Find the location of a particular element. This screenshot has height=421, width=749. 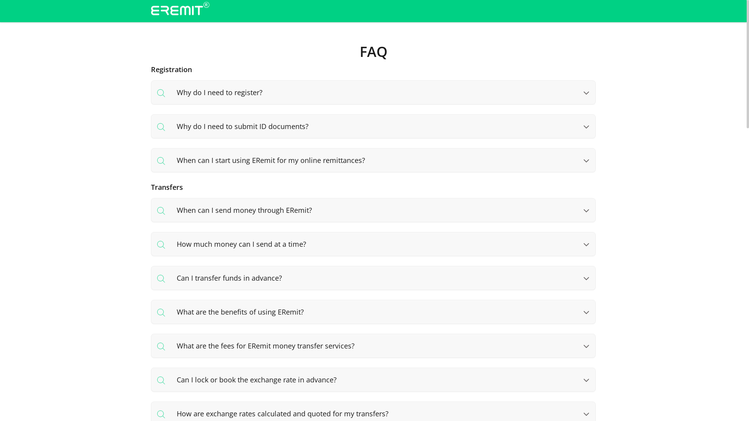

Why do I need to submit ID documents? is located at coordinates (373, 128).